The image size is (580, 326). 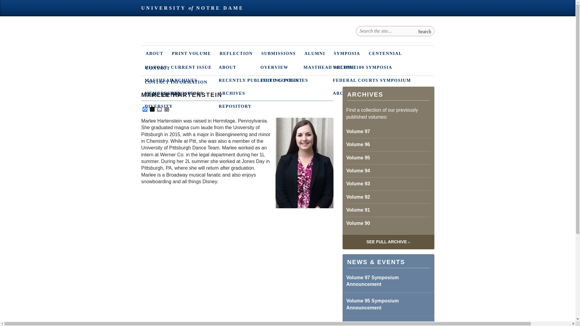 I want to click on CONTACT INFORMATION, so click(x=286, y=81).